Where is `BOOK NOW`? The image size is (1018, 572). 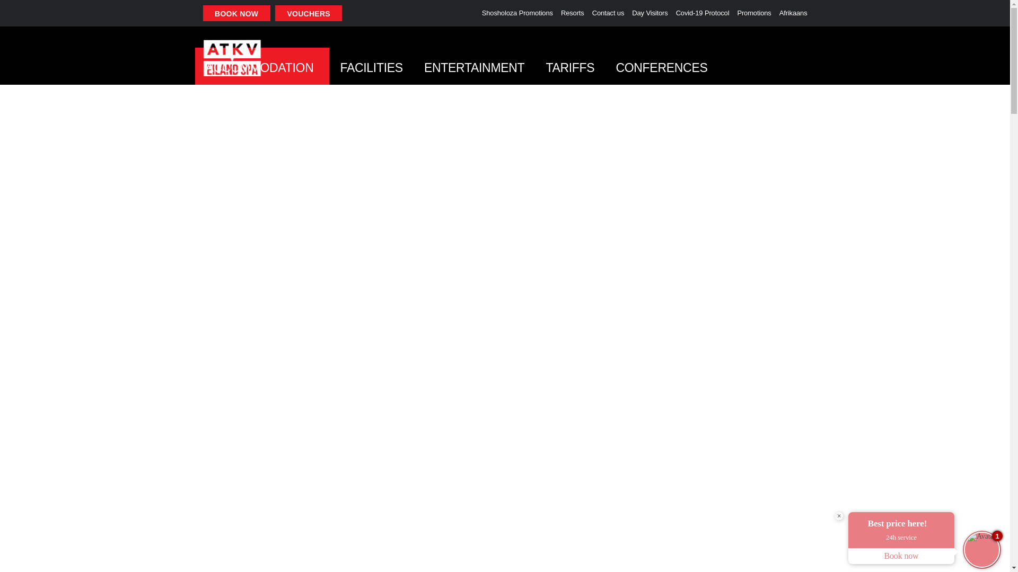
BOOK NOW is located at coordinates (236, 13).